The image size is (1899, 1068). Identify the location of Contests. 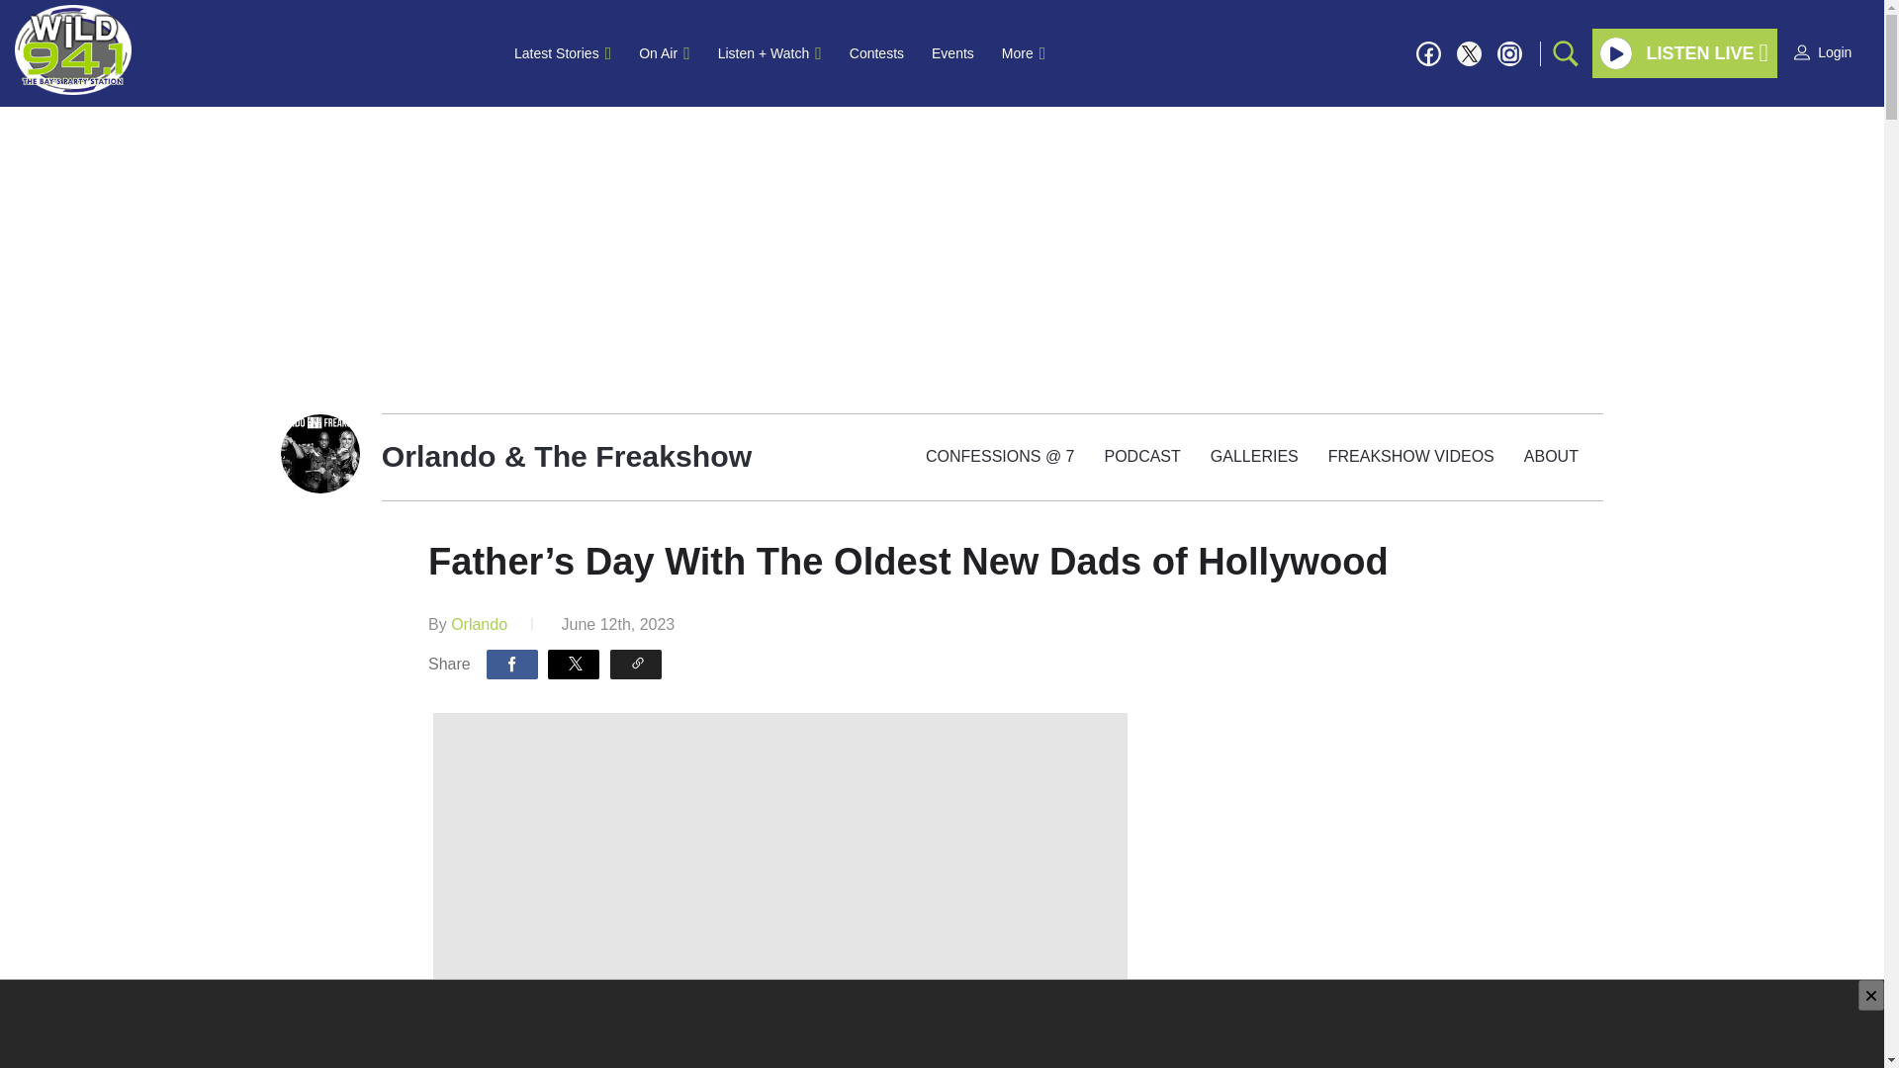
(876, 53).